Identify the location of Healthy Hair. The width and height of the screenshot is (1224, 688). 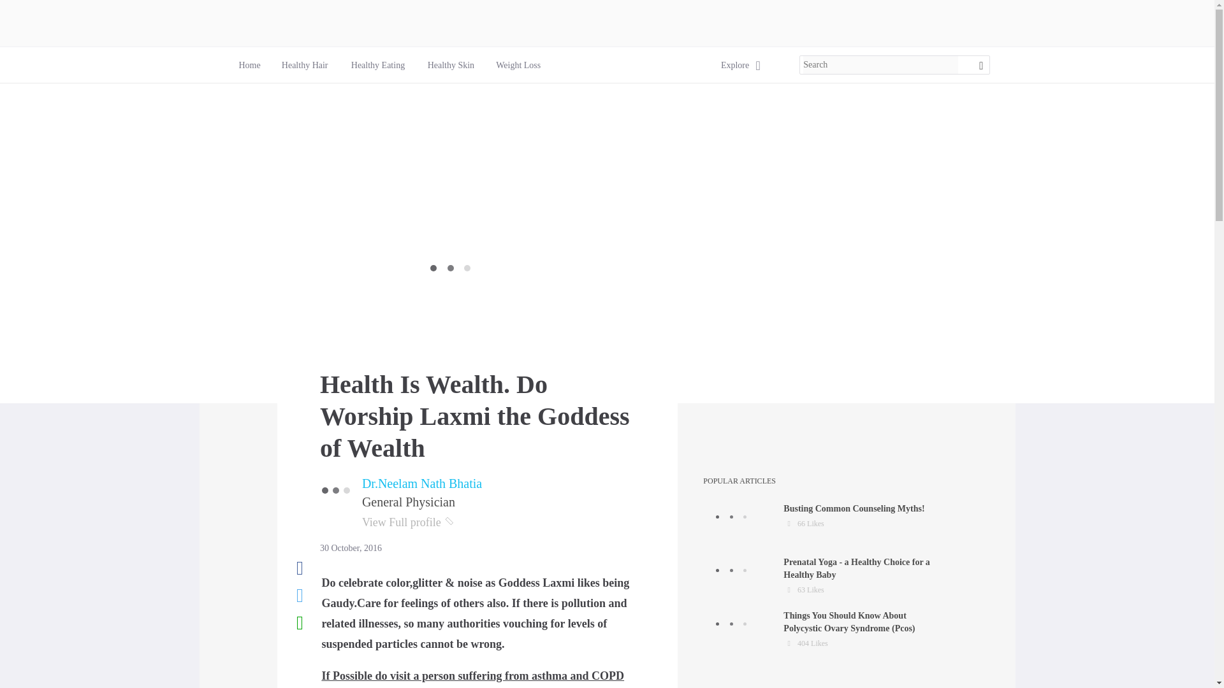
(249, 65).